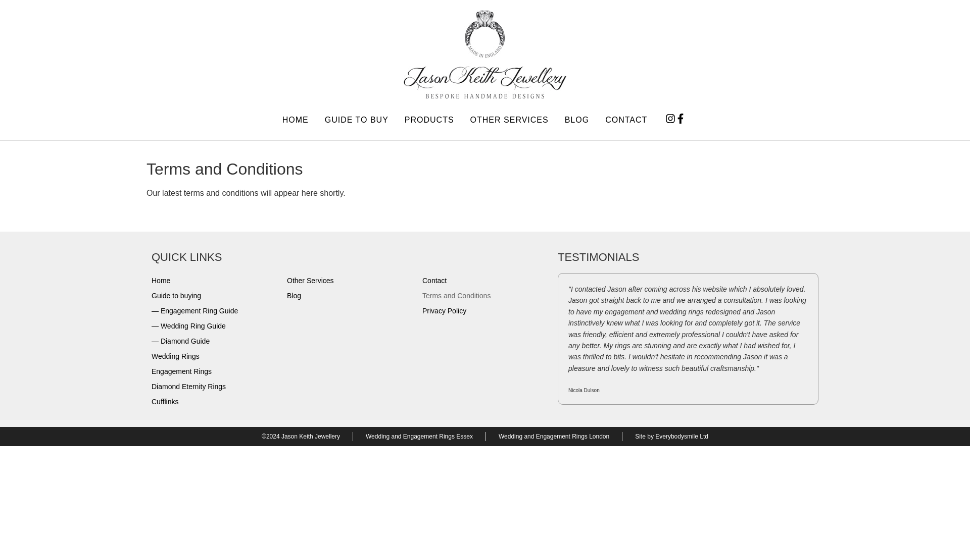 The height and width of the screenshot is (545, 970). I want to click on Wedding Rings, so click(214, 356).